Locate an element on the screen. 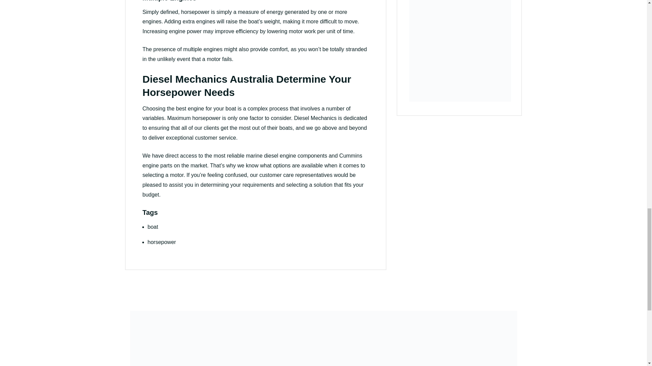  Diesel Mechanics is located at coordinates (315, 118).